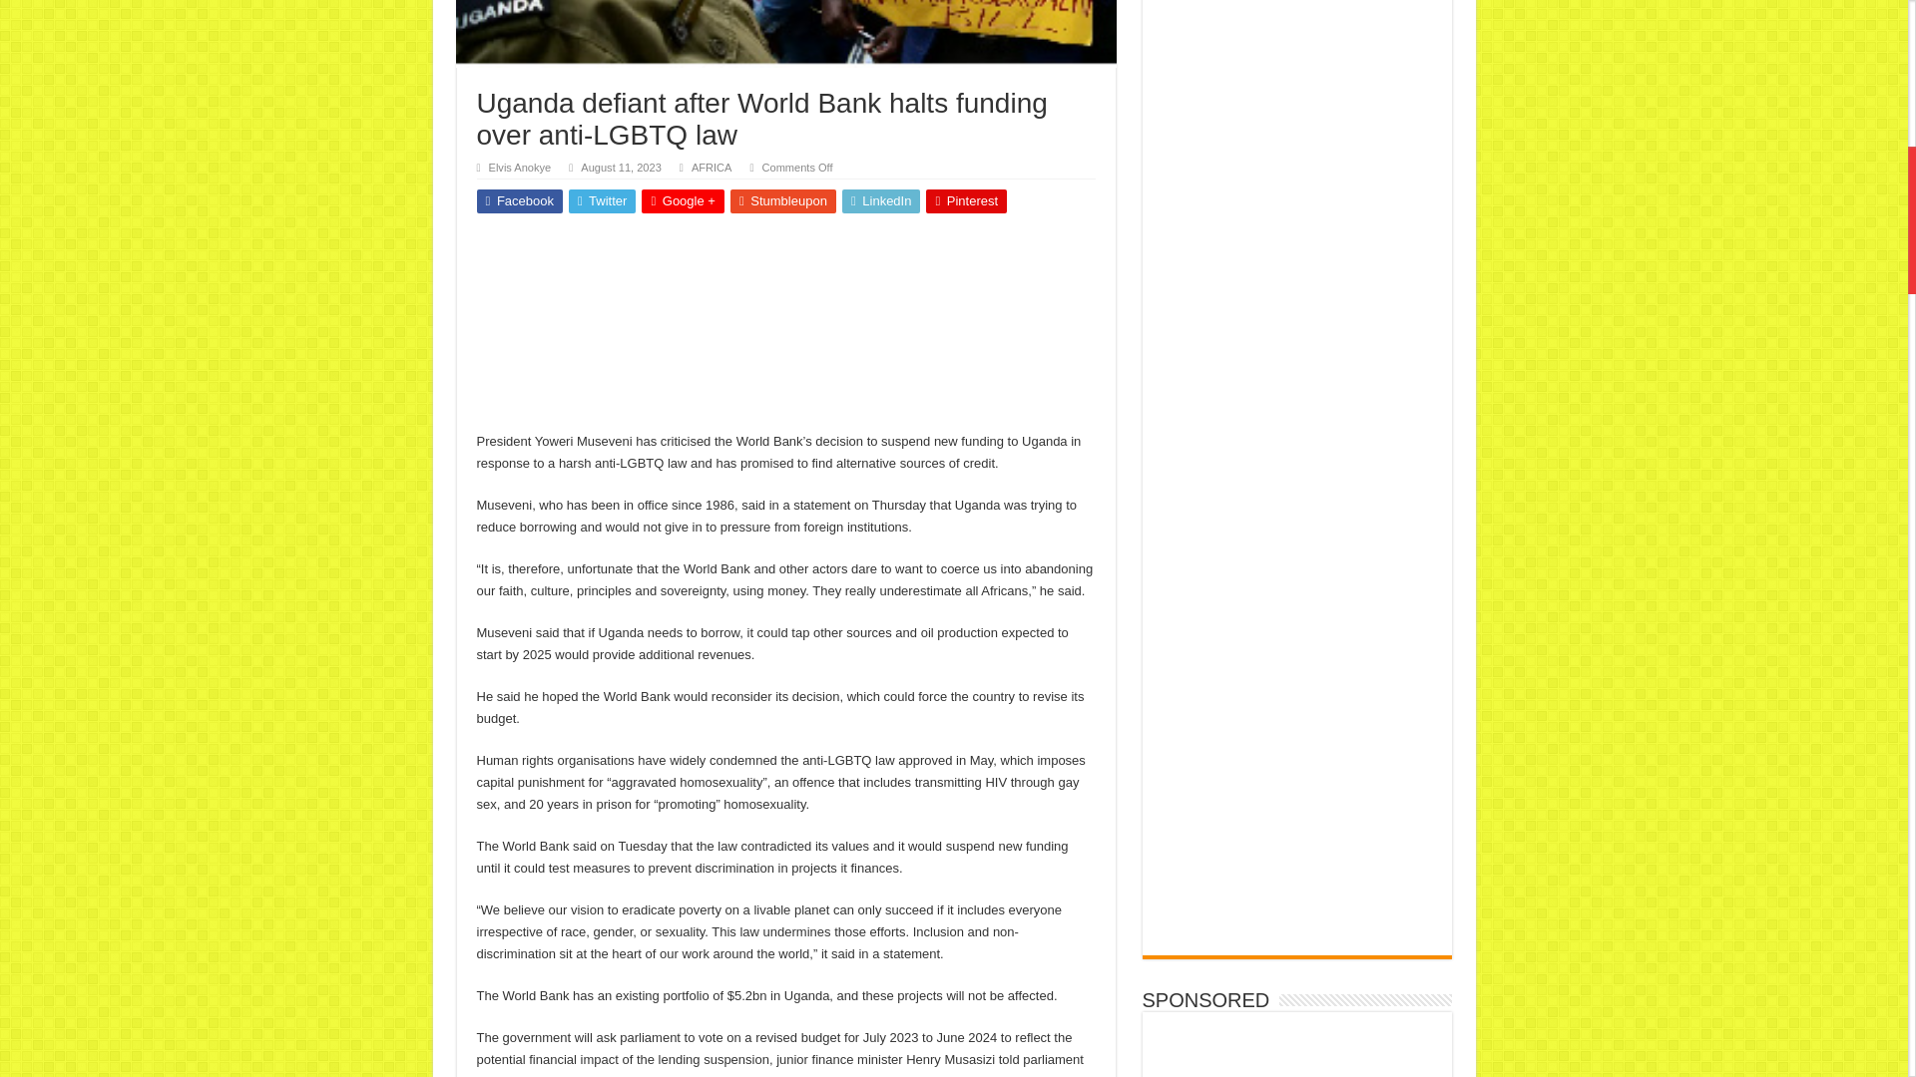  Describe the element at coordinates (1878, 80) in the screenshot. I see `Scroll To Top` at that location.